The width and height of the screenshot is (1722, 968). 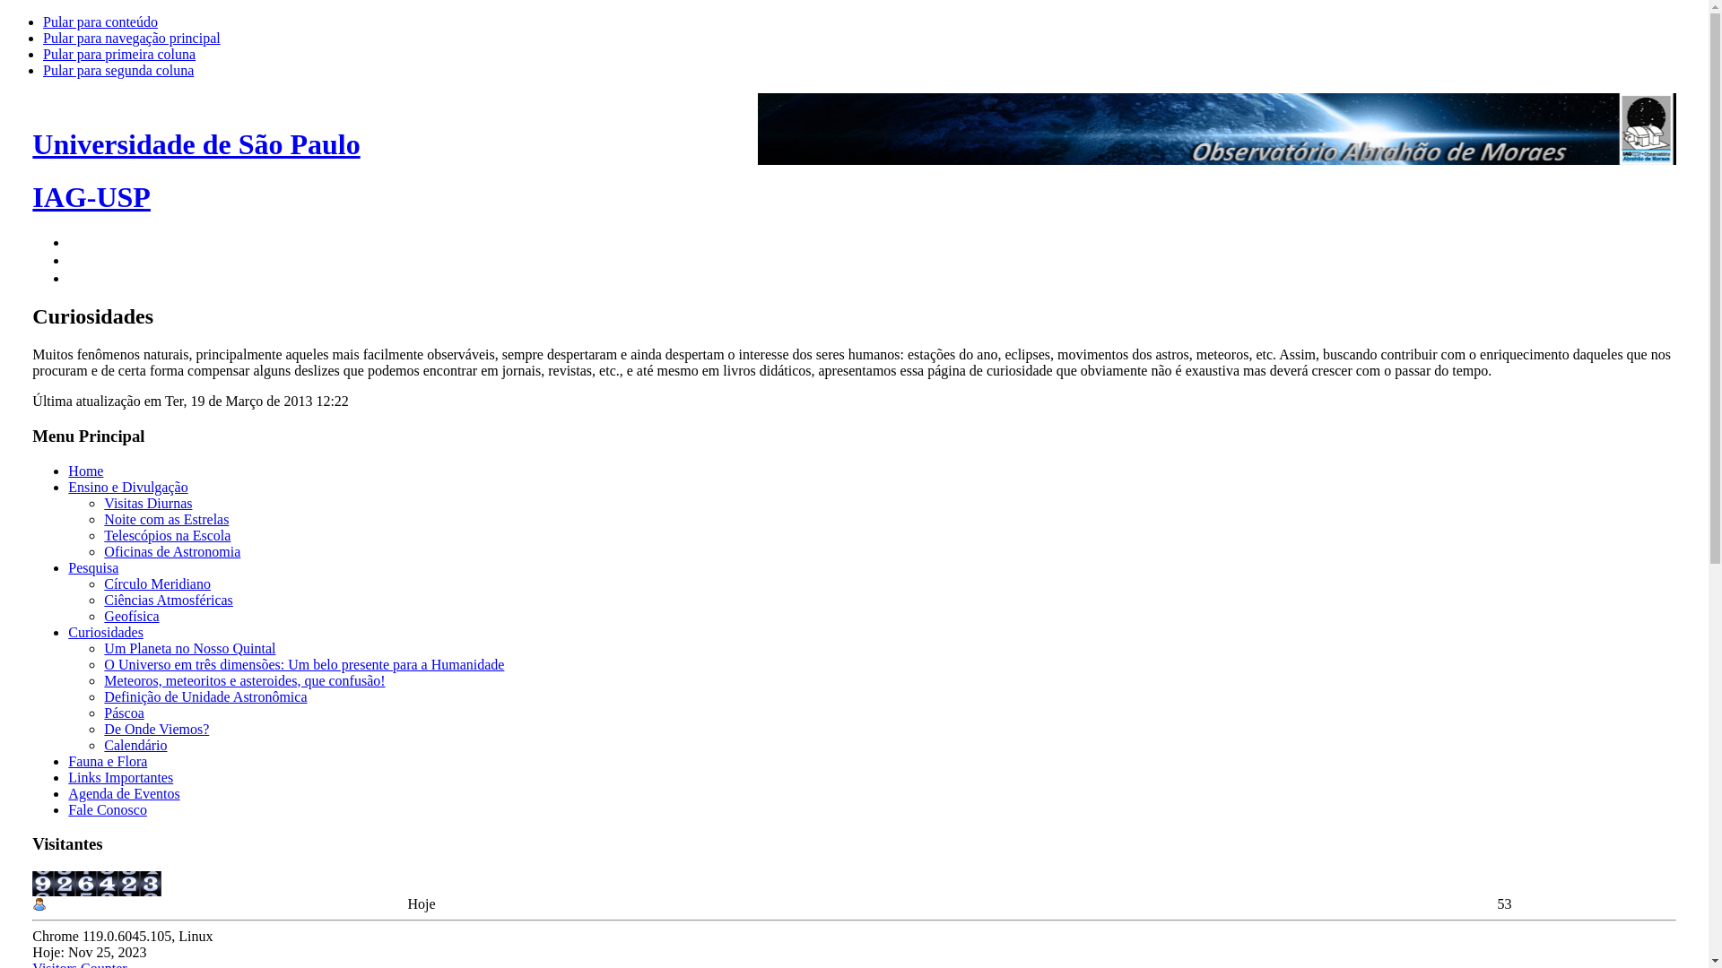 I want to click on Oficinas de Astronomia, so click(x=172, y=551).